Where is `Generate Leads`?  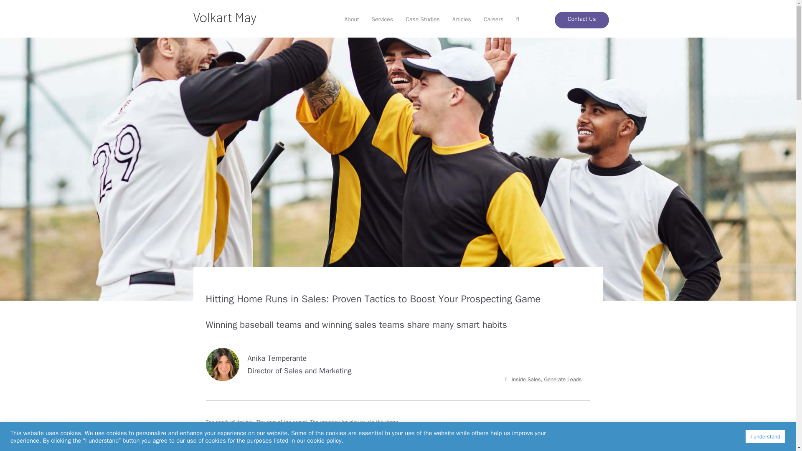
Generate Leads is located at coordinates (562, 379).